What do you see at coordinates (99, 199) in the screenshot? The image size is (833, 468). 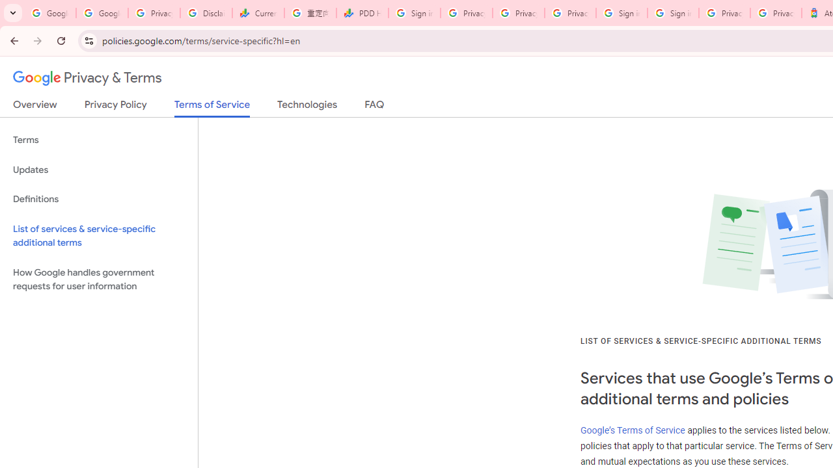 I see `Definitions` at bounding box center [99, 199].